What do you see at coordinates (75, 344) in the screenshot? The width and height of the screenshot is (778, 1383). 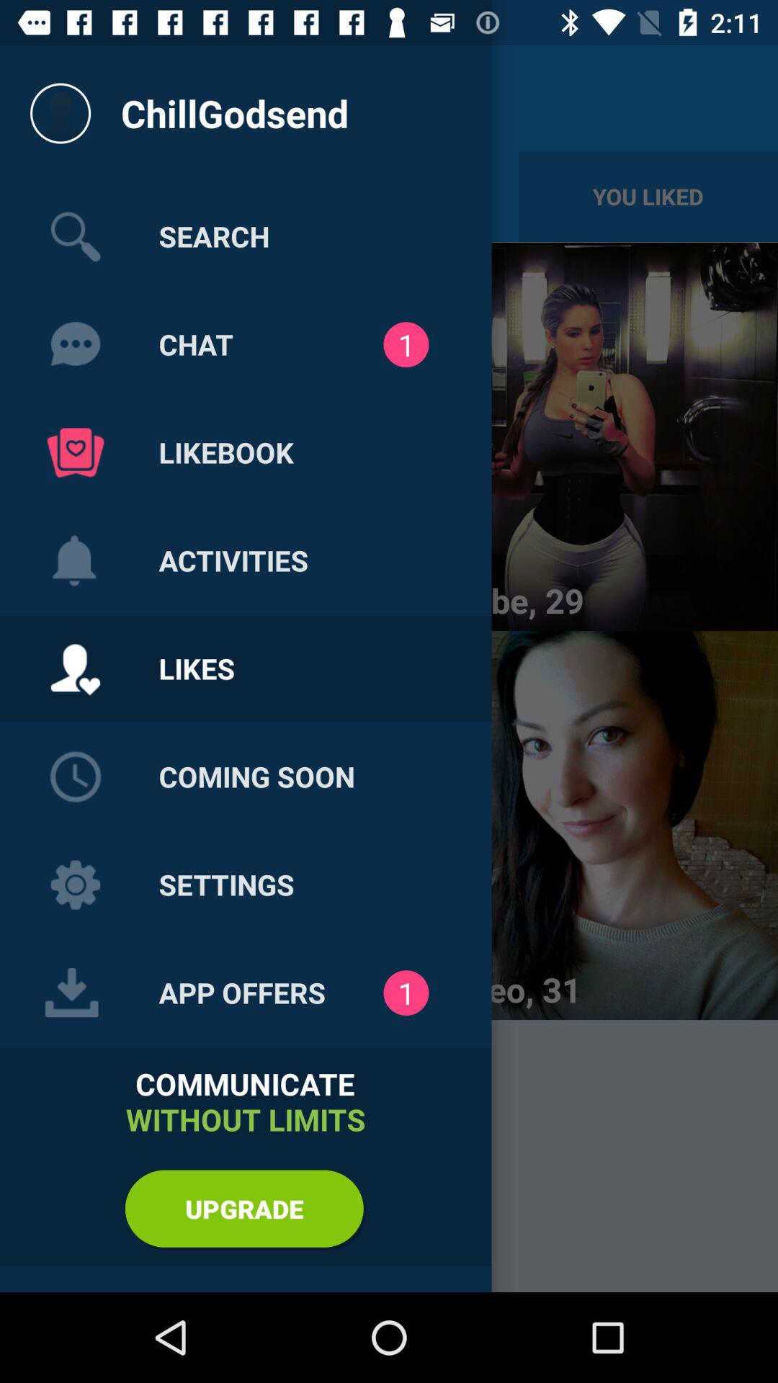 I see `select the chat icon` at bounding box center [75, 344].